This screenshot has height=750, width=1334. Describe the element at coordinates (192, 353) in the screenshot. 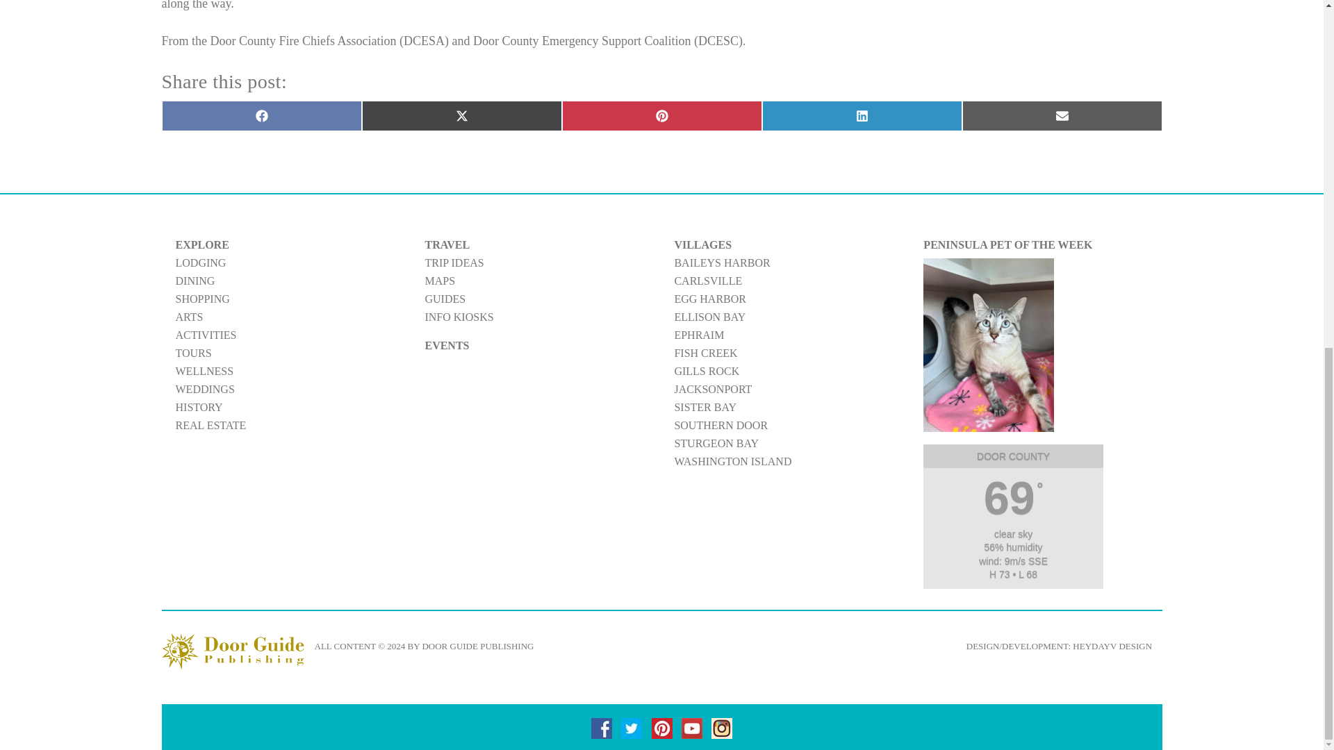

I see `TOURS` at that location.